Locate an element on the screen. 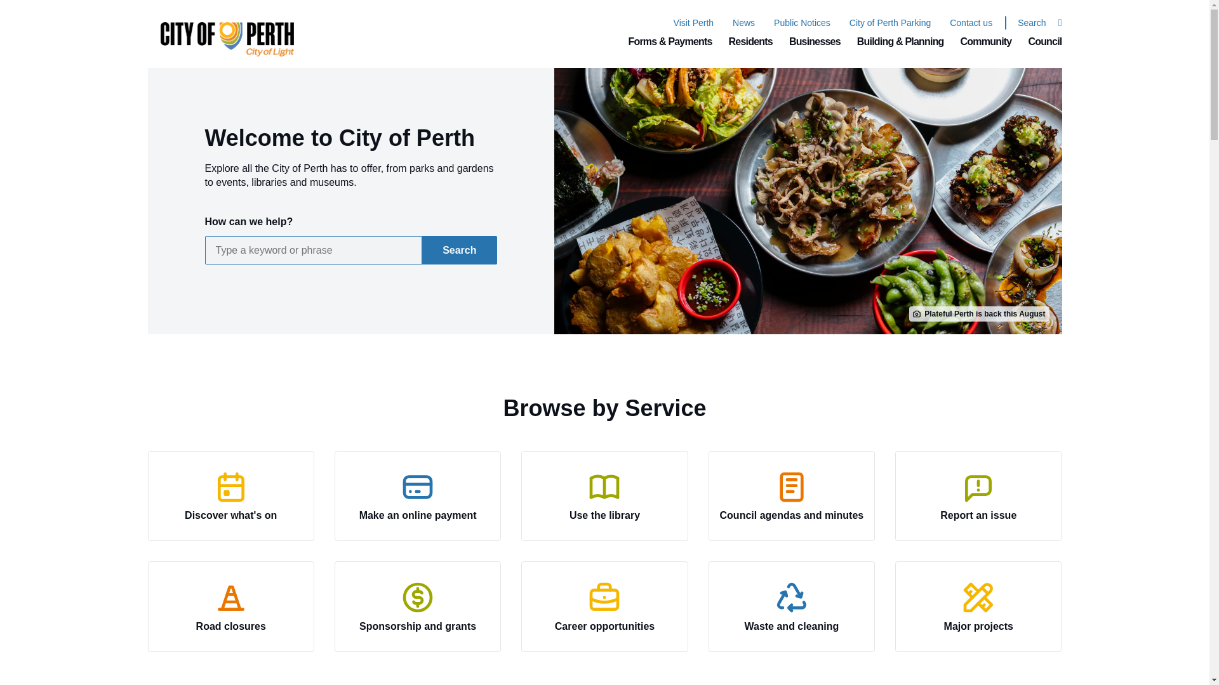  News is located at coordinates (743, 23).